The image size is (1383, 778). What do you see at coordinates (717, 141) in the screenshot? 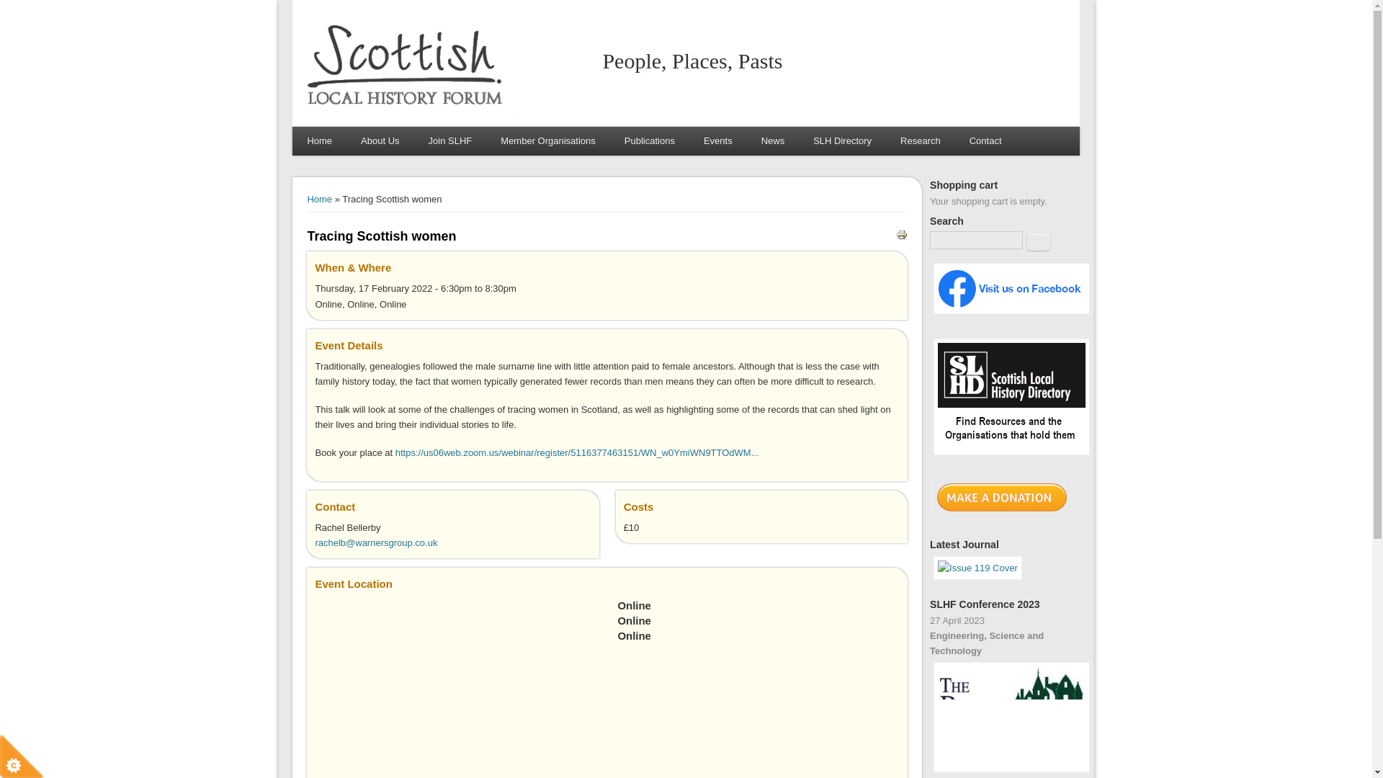
I see `Events` at bounding box center [717, 141].